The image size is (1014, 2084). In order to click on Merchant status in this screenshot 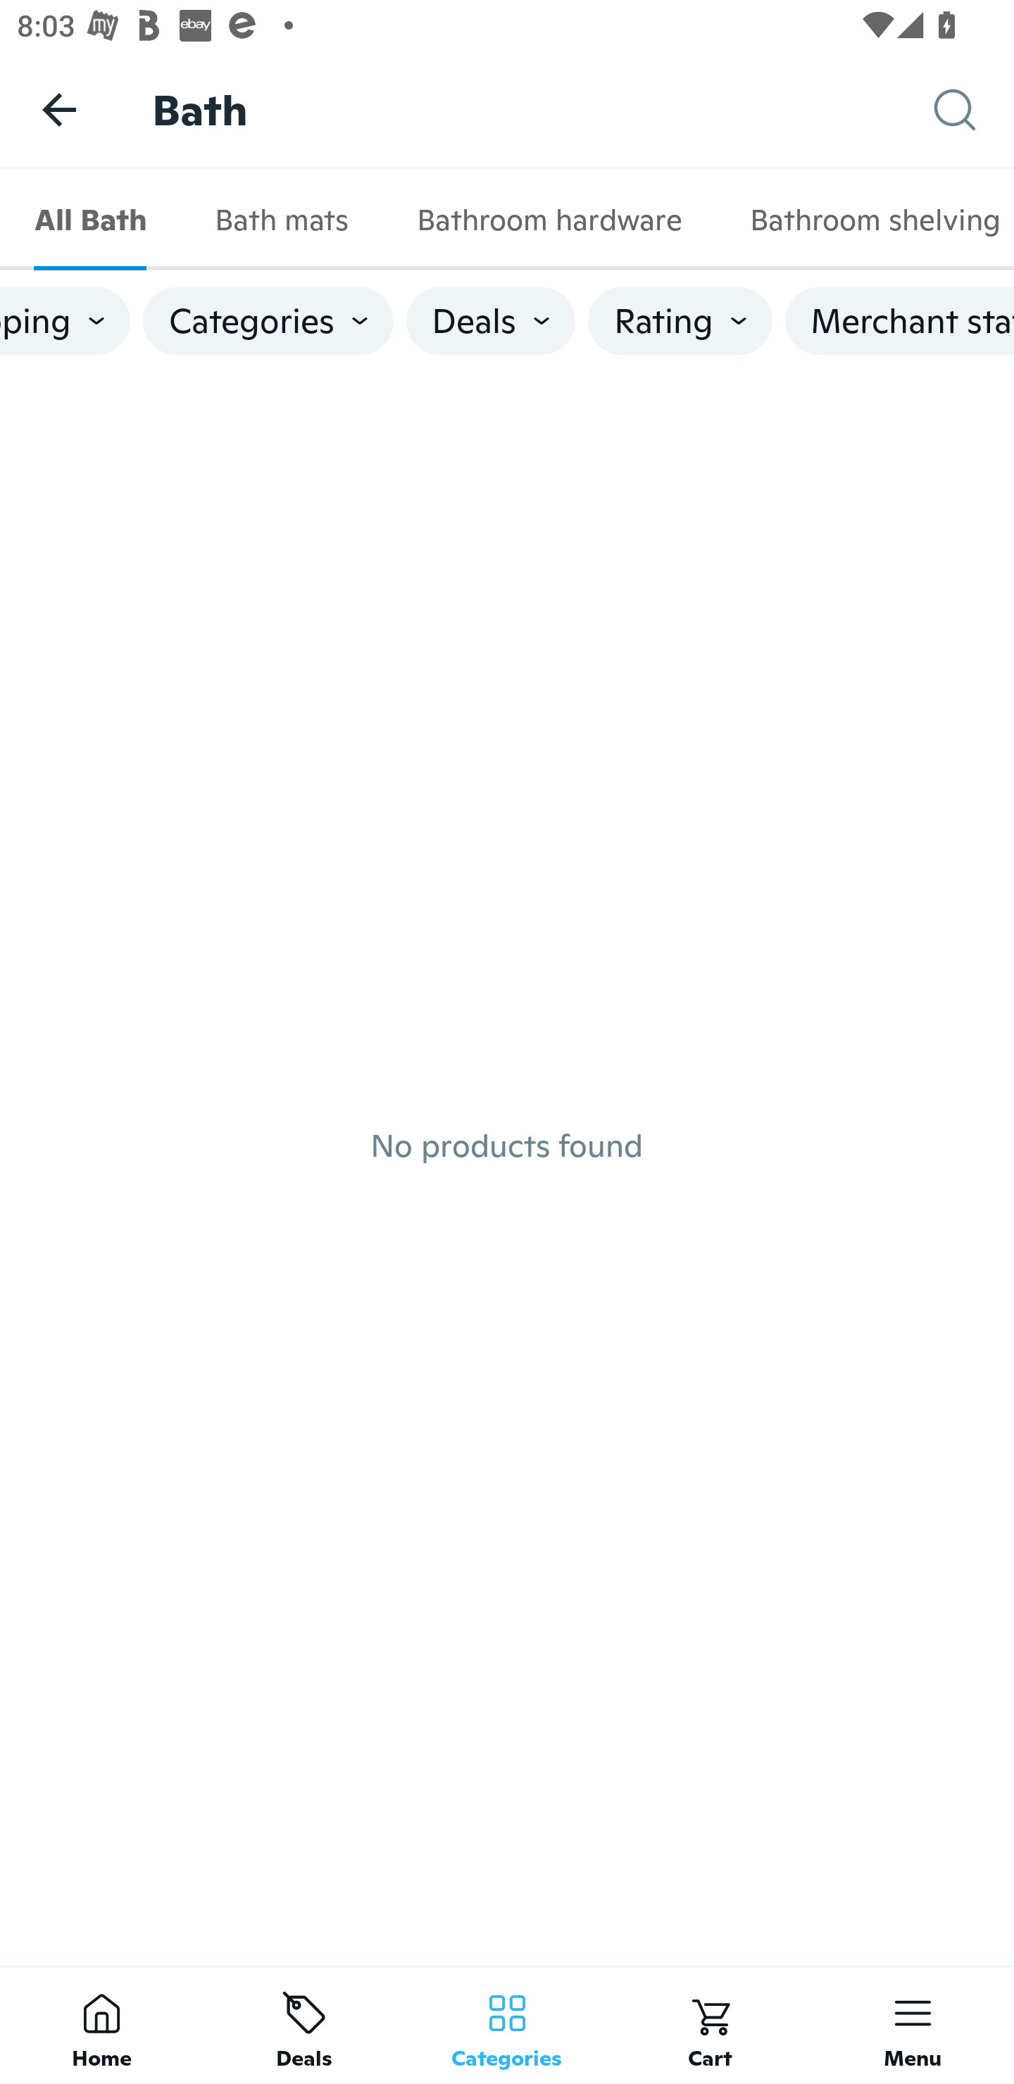, I will do `click(899, 321)`.